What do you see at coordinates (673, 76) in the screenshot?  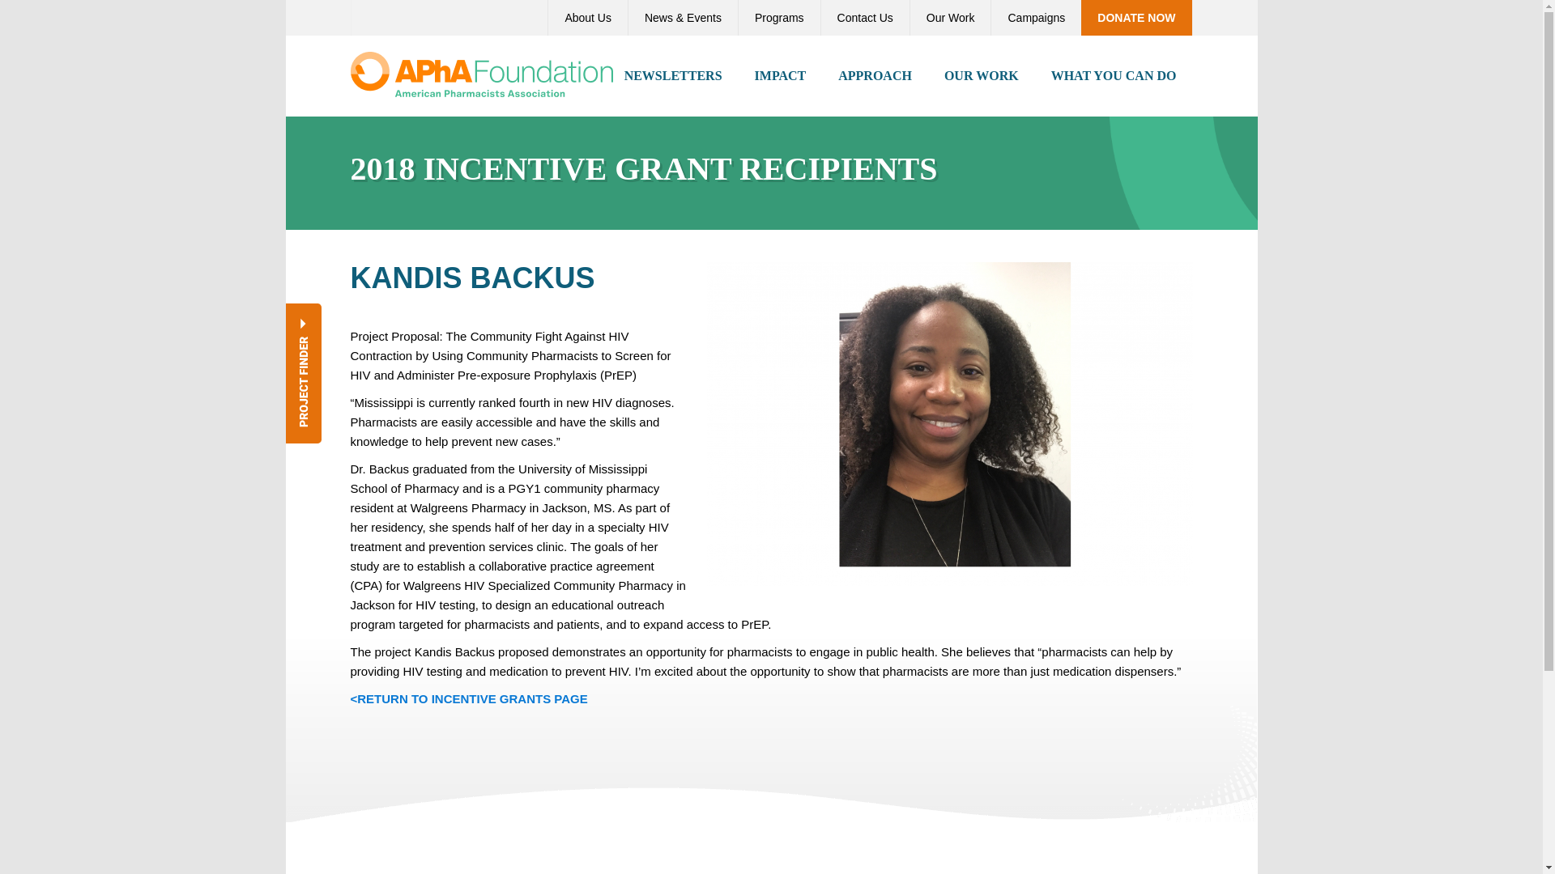 I see `NEWSLETTERS` at bounding box center [673, 76].